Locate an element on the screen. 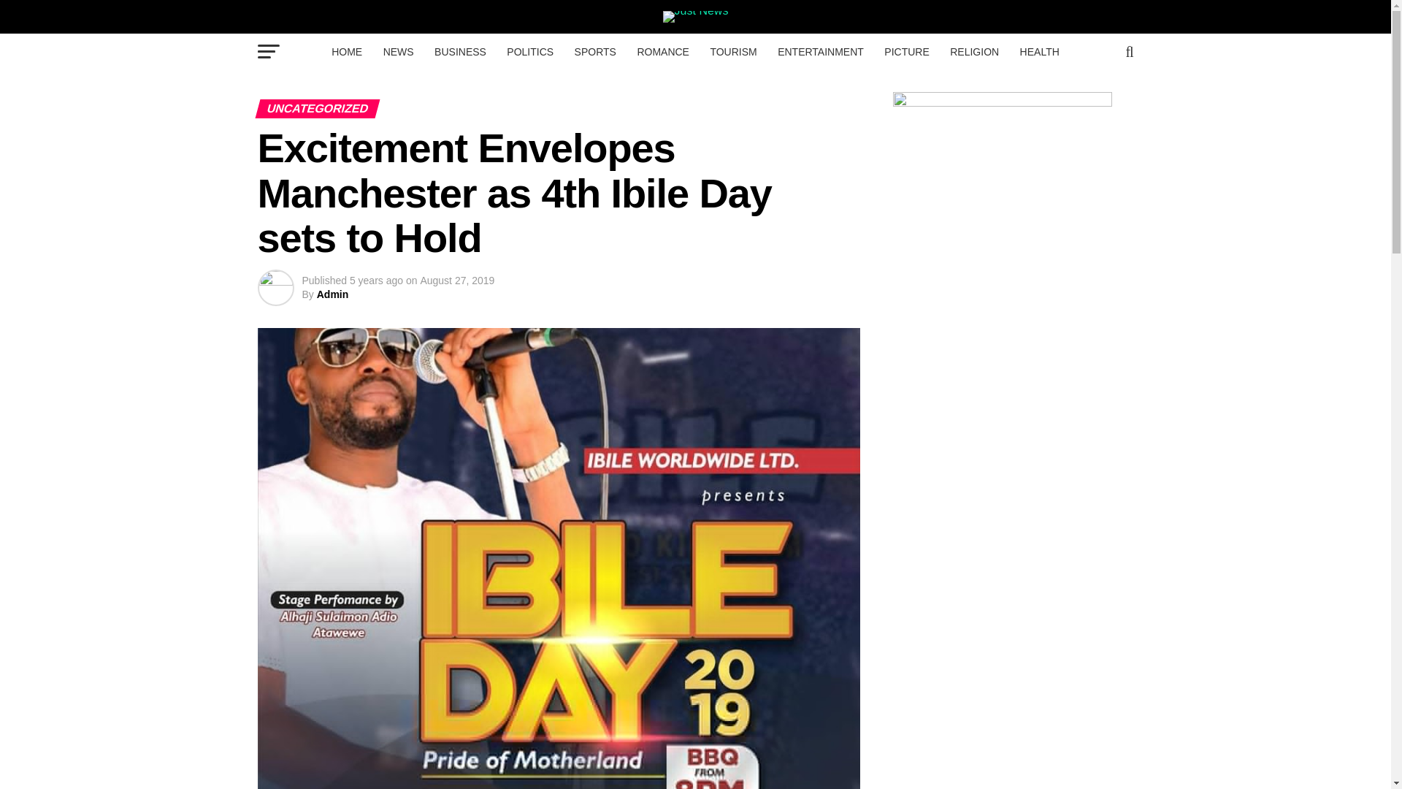 This screenshot has width=1402, height=789. ROMANCE is located at coordinates (663, 52).